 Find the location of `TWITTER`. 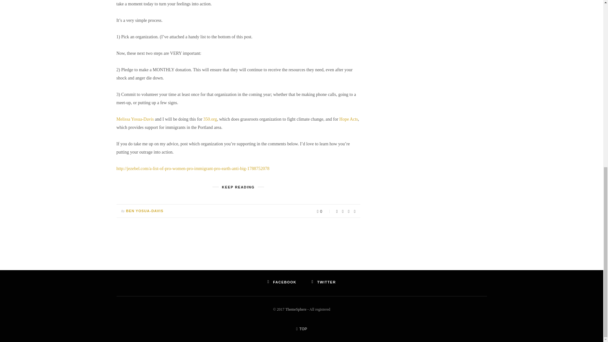

TWITTER is located at coordinates (324, 282).